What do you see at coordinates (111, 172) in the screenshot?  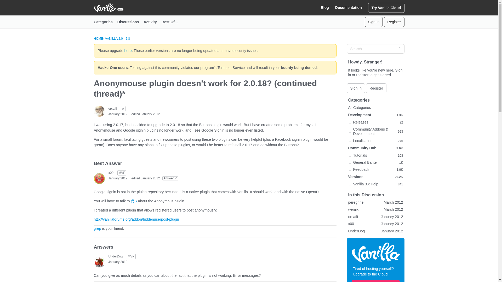 I see `x00` at bounding box center [111, 172].